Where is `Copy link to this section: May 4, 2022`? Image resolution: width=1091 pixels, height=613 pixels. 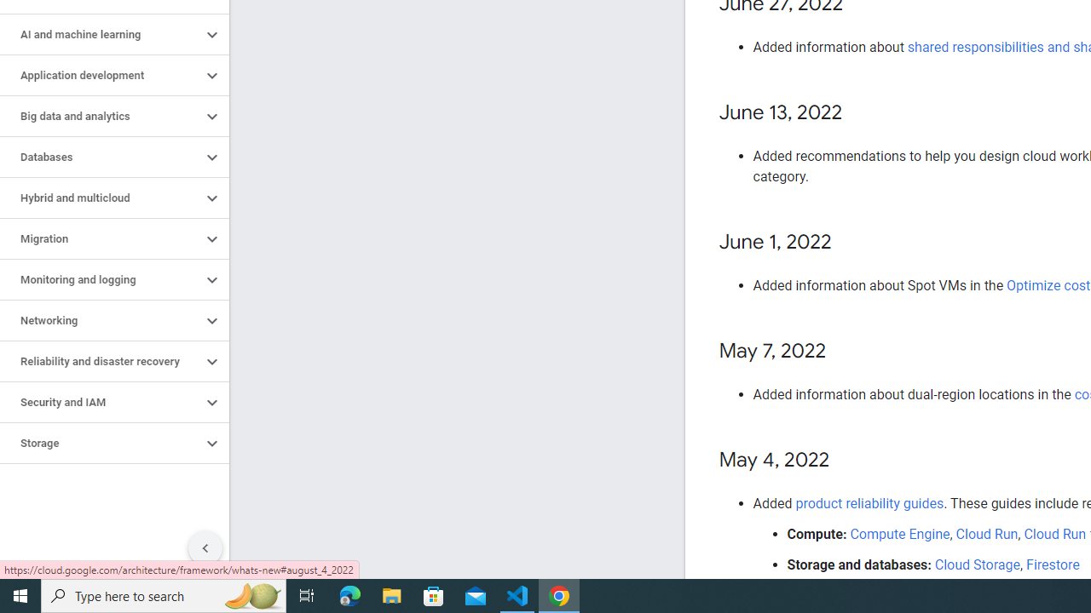 Copy link to this section: May 4, 2022 is located at coordinates (846, 461).